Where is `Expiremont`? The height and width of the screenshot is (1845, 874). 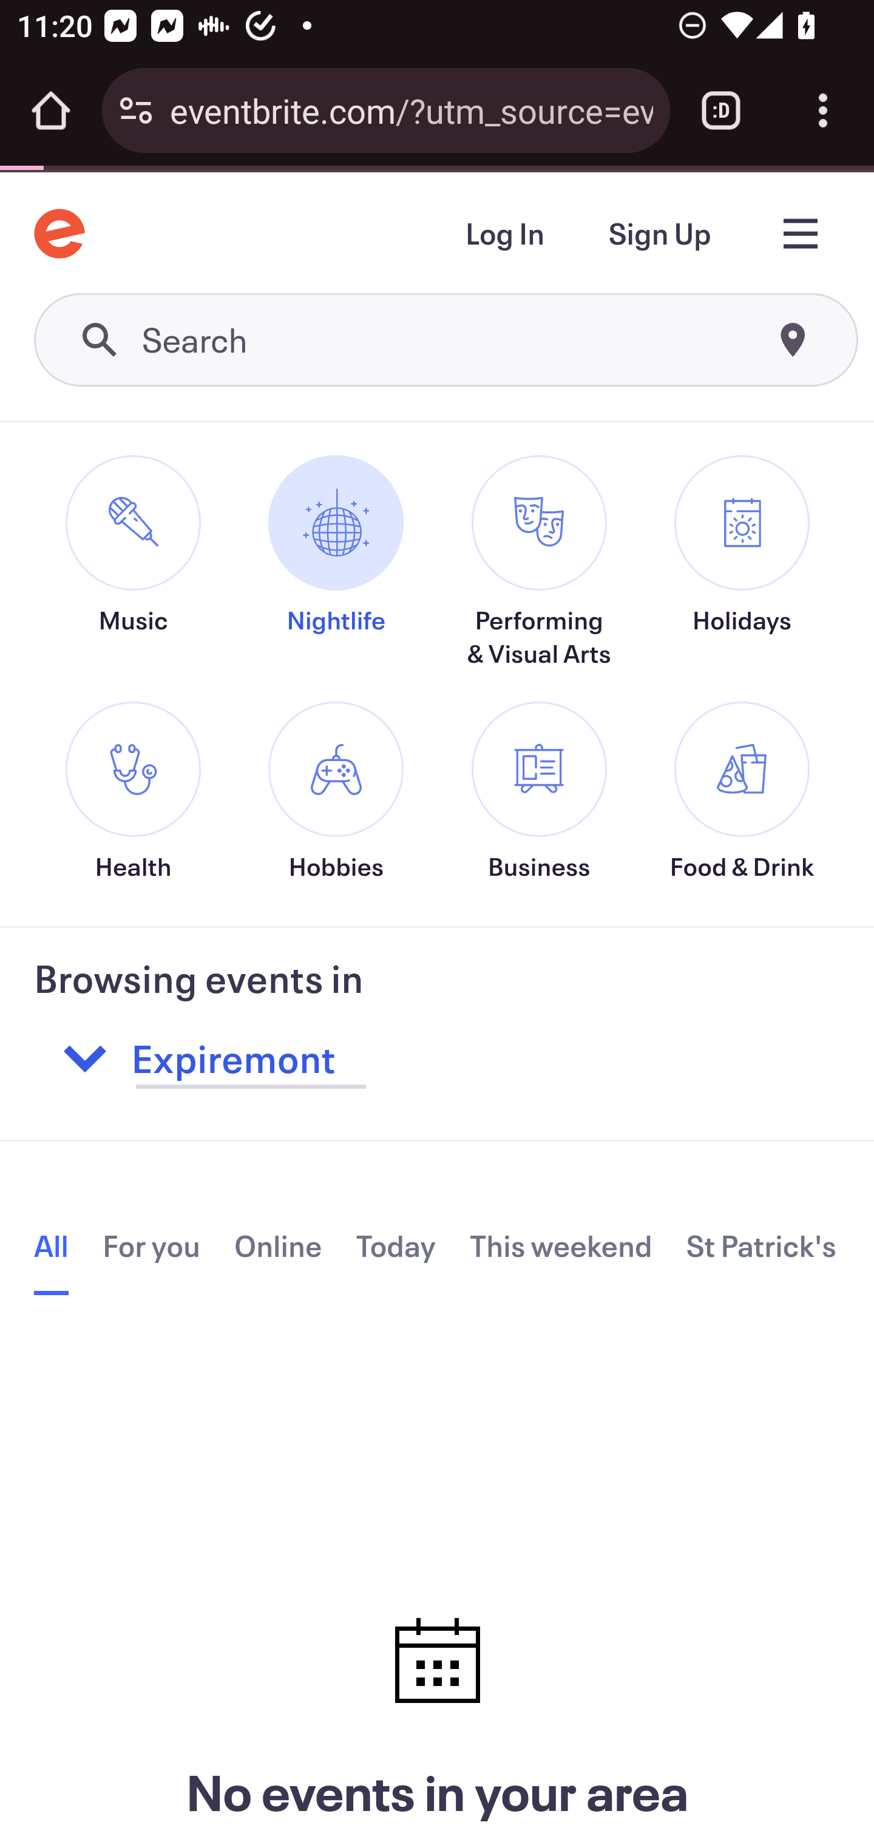 Expiremont is located at coordinates (399, 1061).